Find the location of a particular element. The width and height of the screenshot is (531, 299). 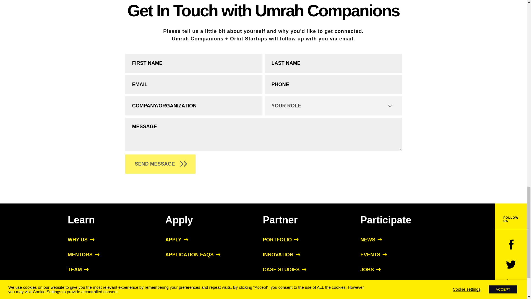

TEAM is located at coordinates (78, 270).